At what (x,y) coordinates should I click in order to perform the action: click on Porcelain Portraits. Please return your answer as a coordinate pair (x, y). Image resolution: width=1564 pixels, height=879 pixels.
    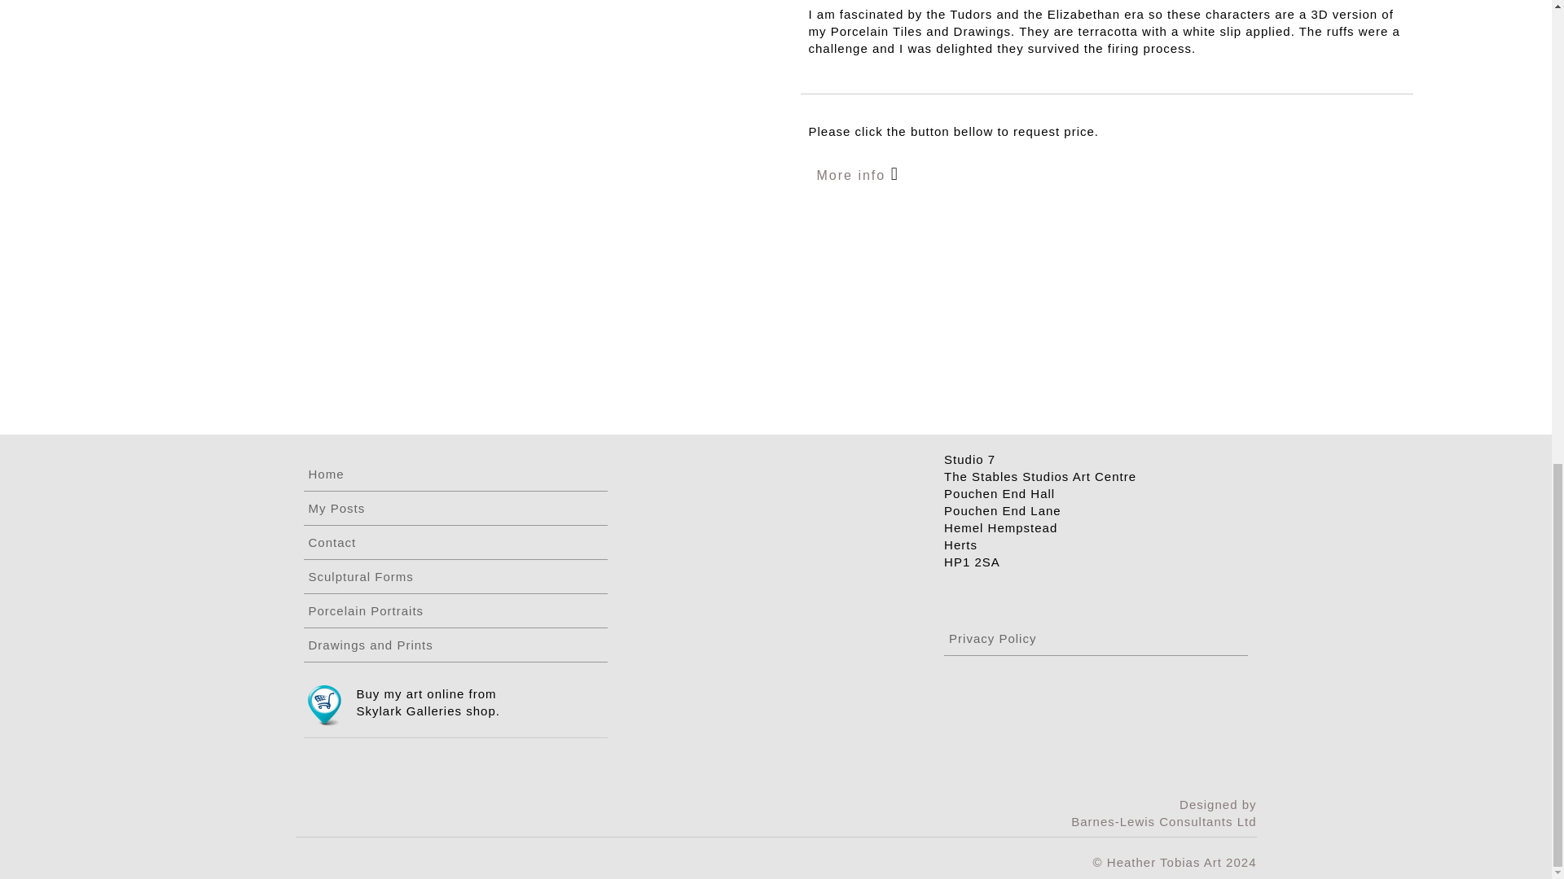
    Looking at the image, I should click on (455, 610).